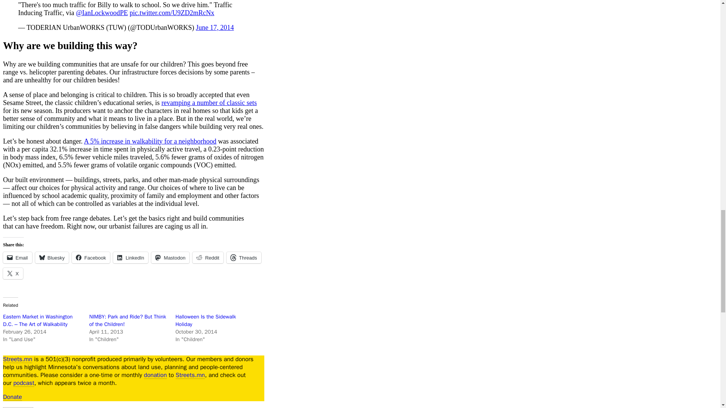 This screenshot has width=726, height=408. What do you see at coordinates (128, 320) in the screenshot?
I see `NIMBY: Park and Ride? But Think of the Children!` at bounding box center [128, 320].